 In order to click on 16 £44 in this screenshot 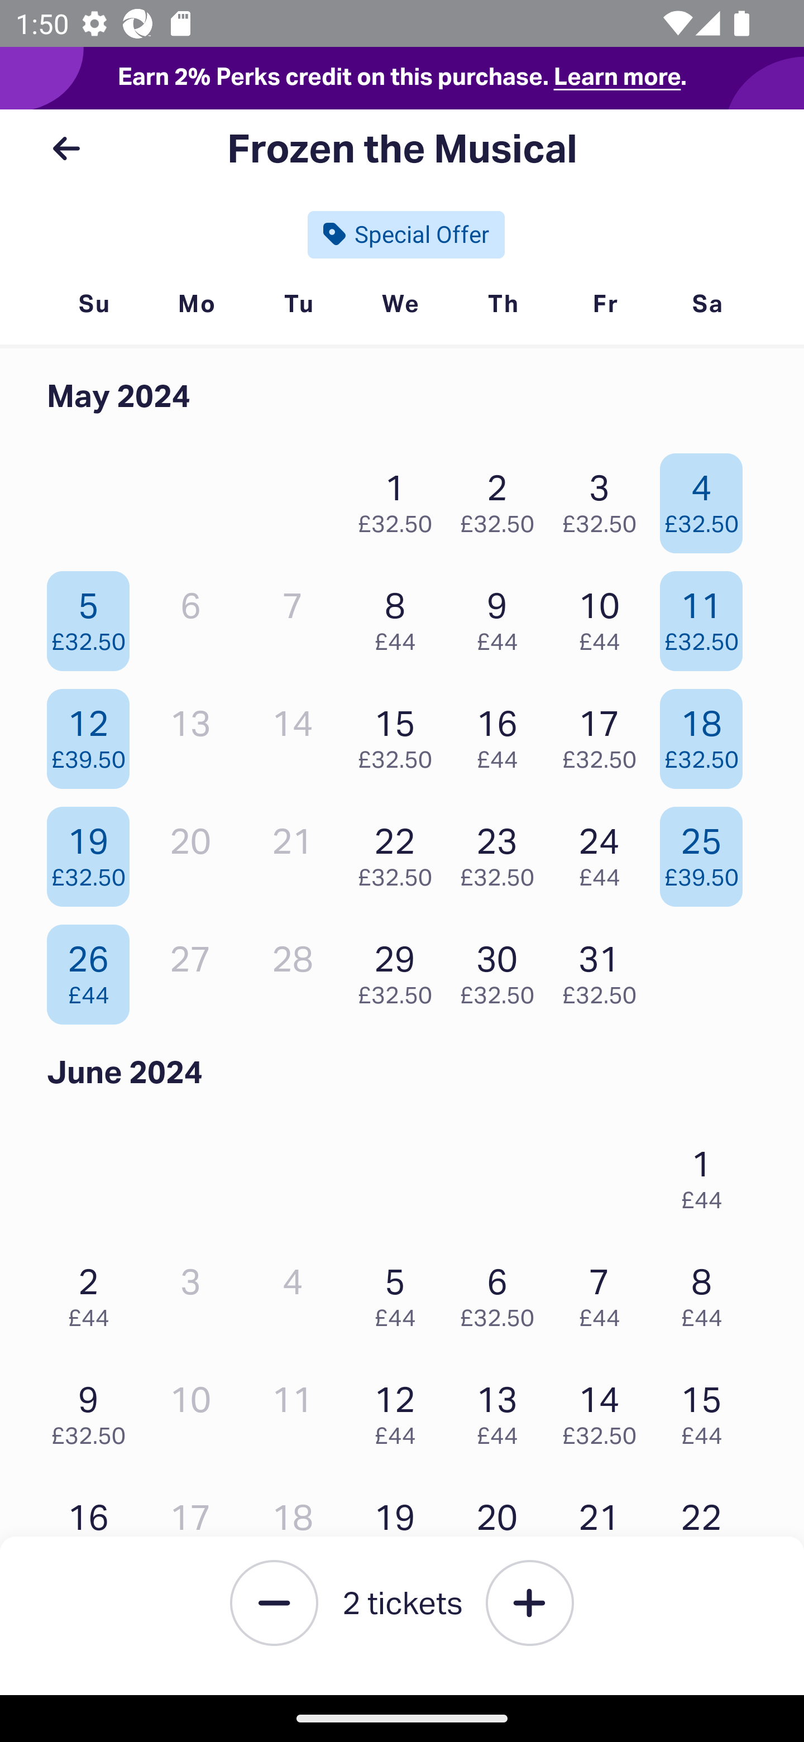, I will do `click(502, 734)`.